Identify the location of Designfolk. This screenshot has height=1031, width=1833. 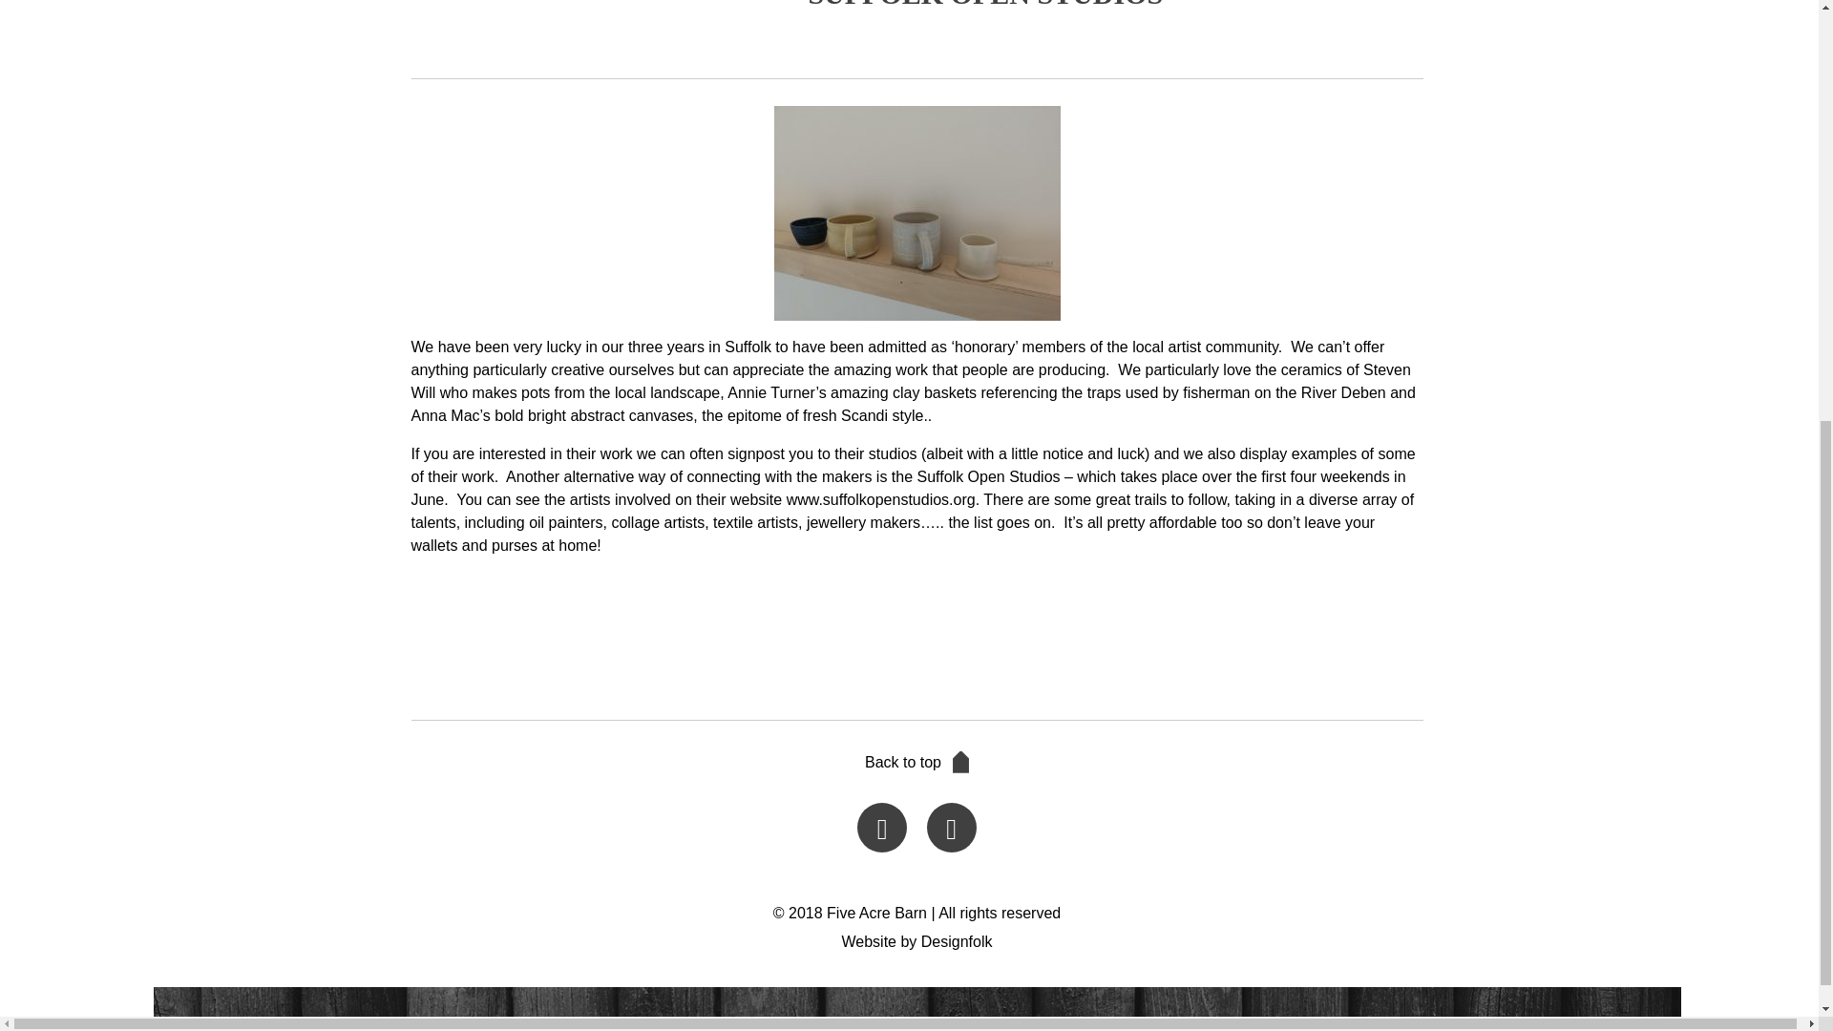
(957, 941).